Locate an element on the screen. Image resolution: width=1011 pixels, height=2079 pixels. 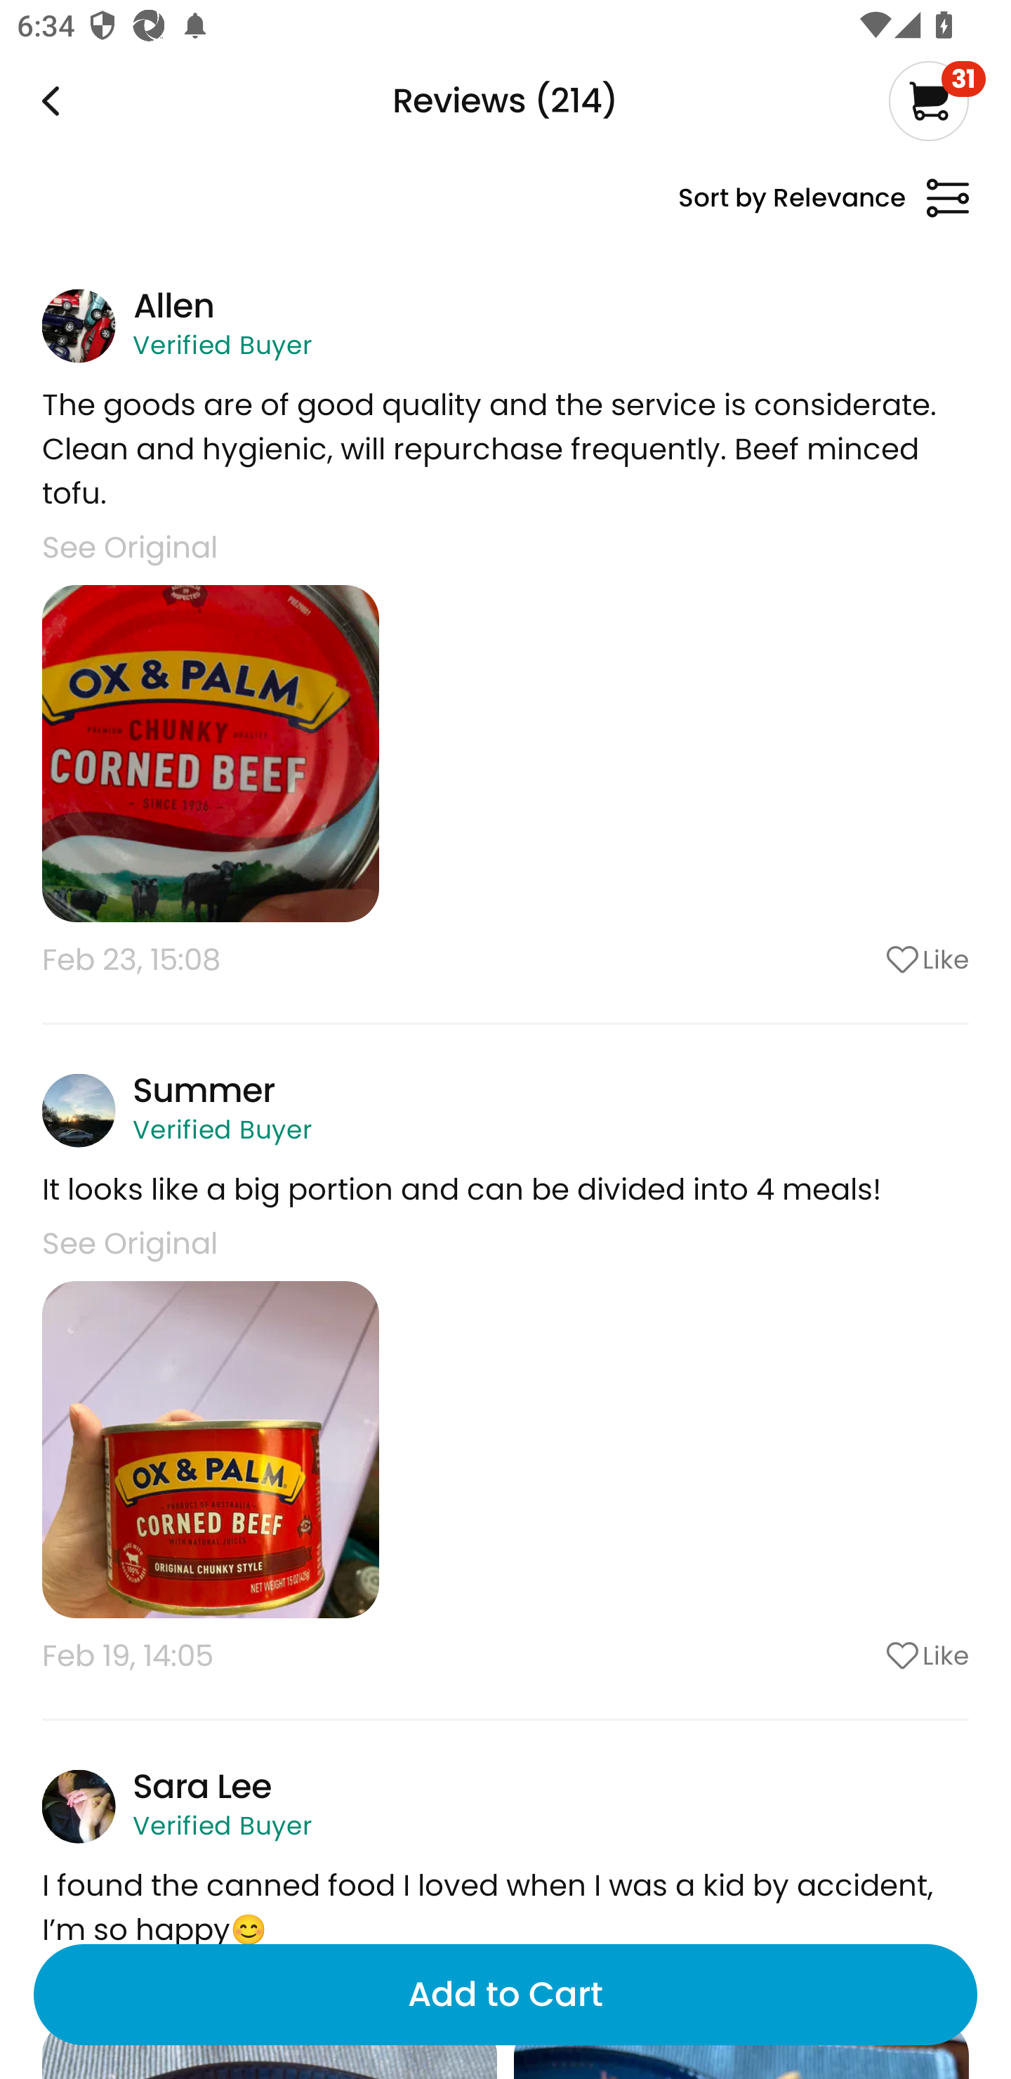
Like is located at coordinates (864, 1655).